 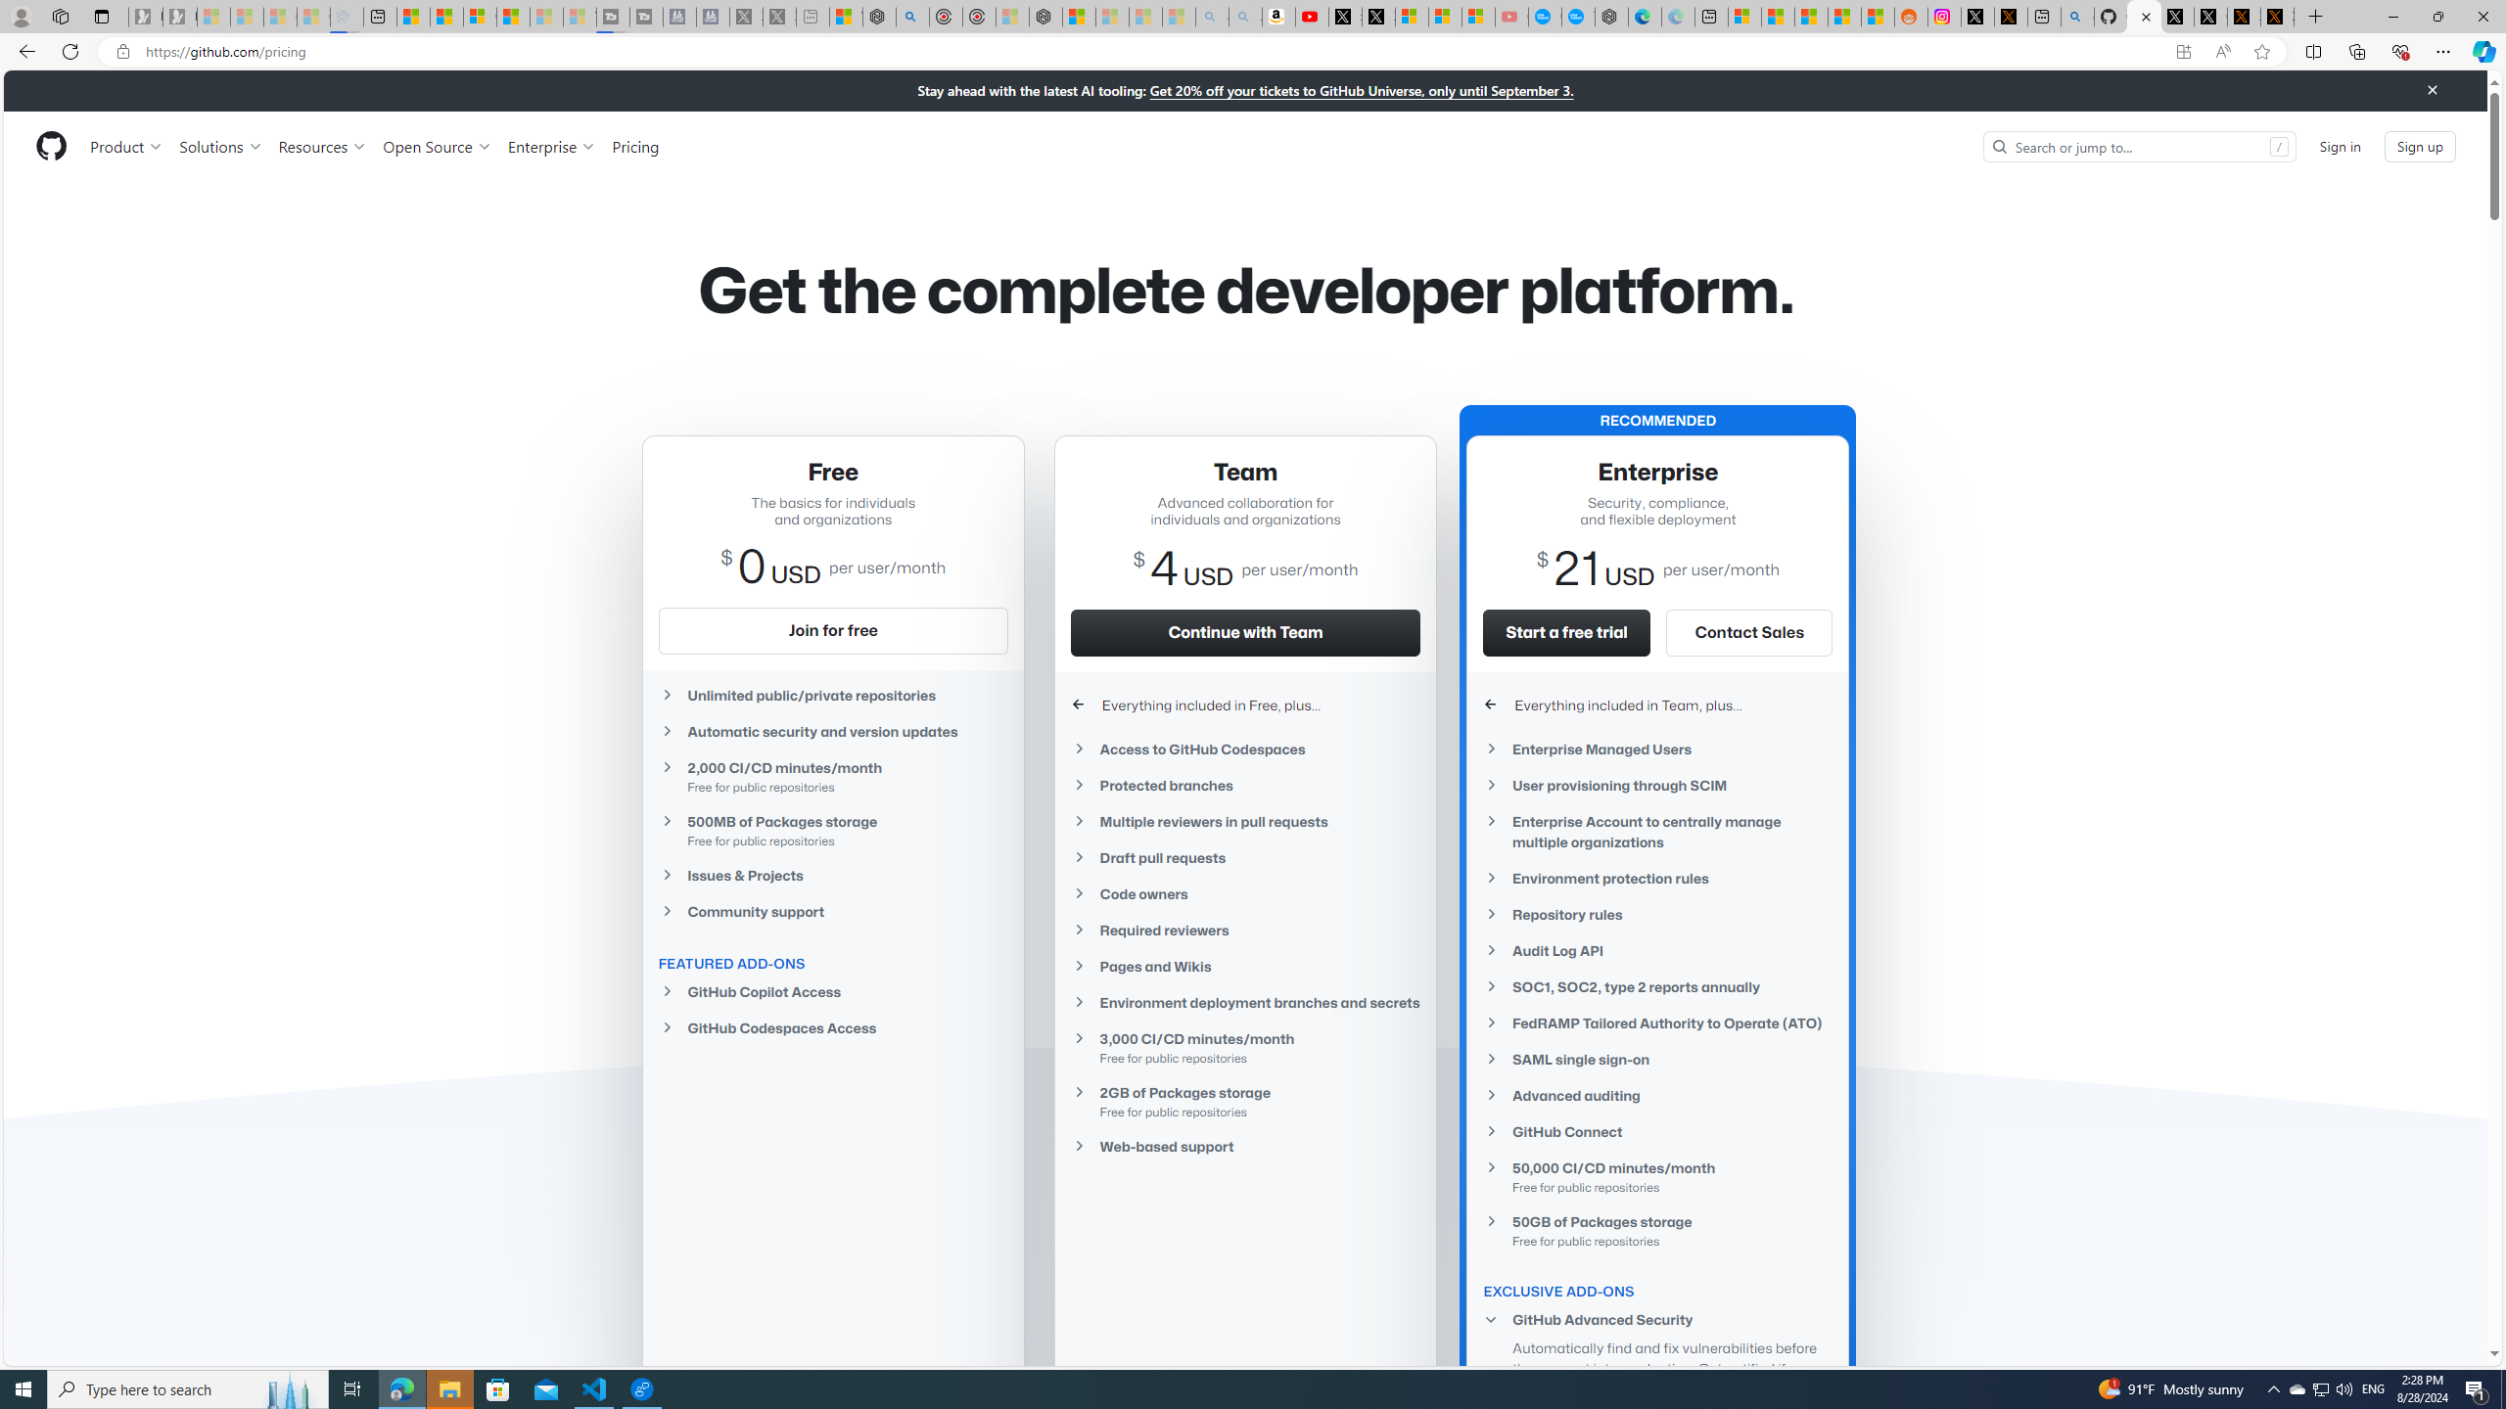 What do you see at coordinates (1611, 17) in the screenshot?
I see `Nordace - Nordace has arrived Hong Kong` at bounding box center [1611, 17].